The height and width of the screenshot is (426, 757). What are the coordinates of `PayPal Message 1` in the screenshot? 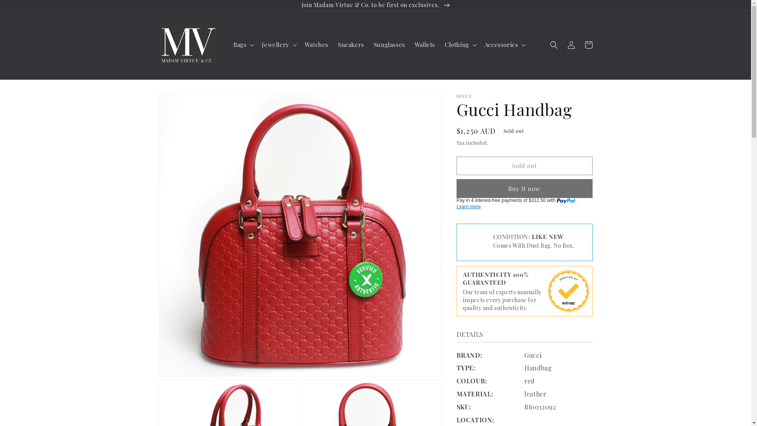 It's located at (524, 204).